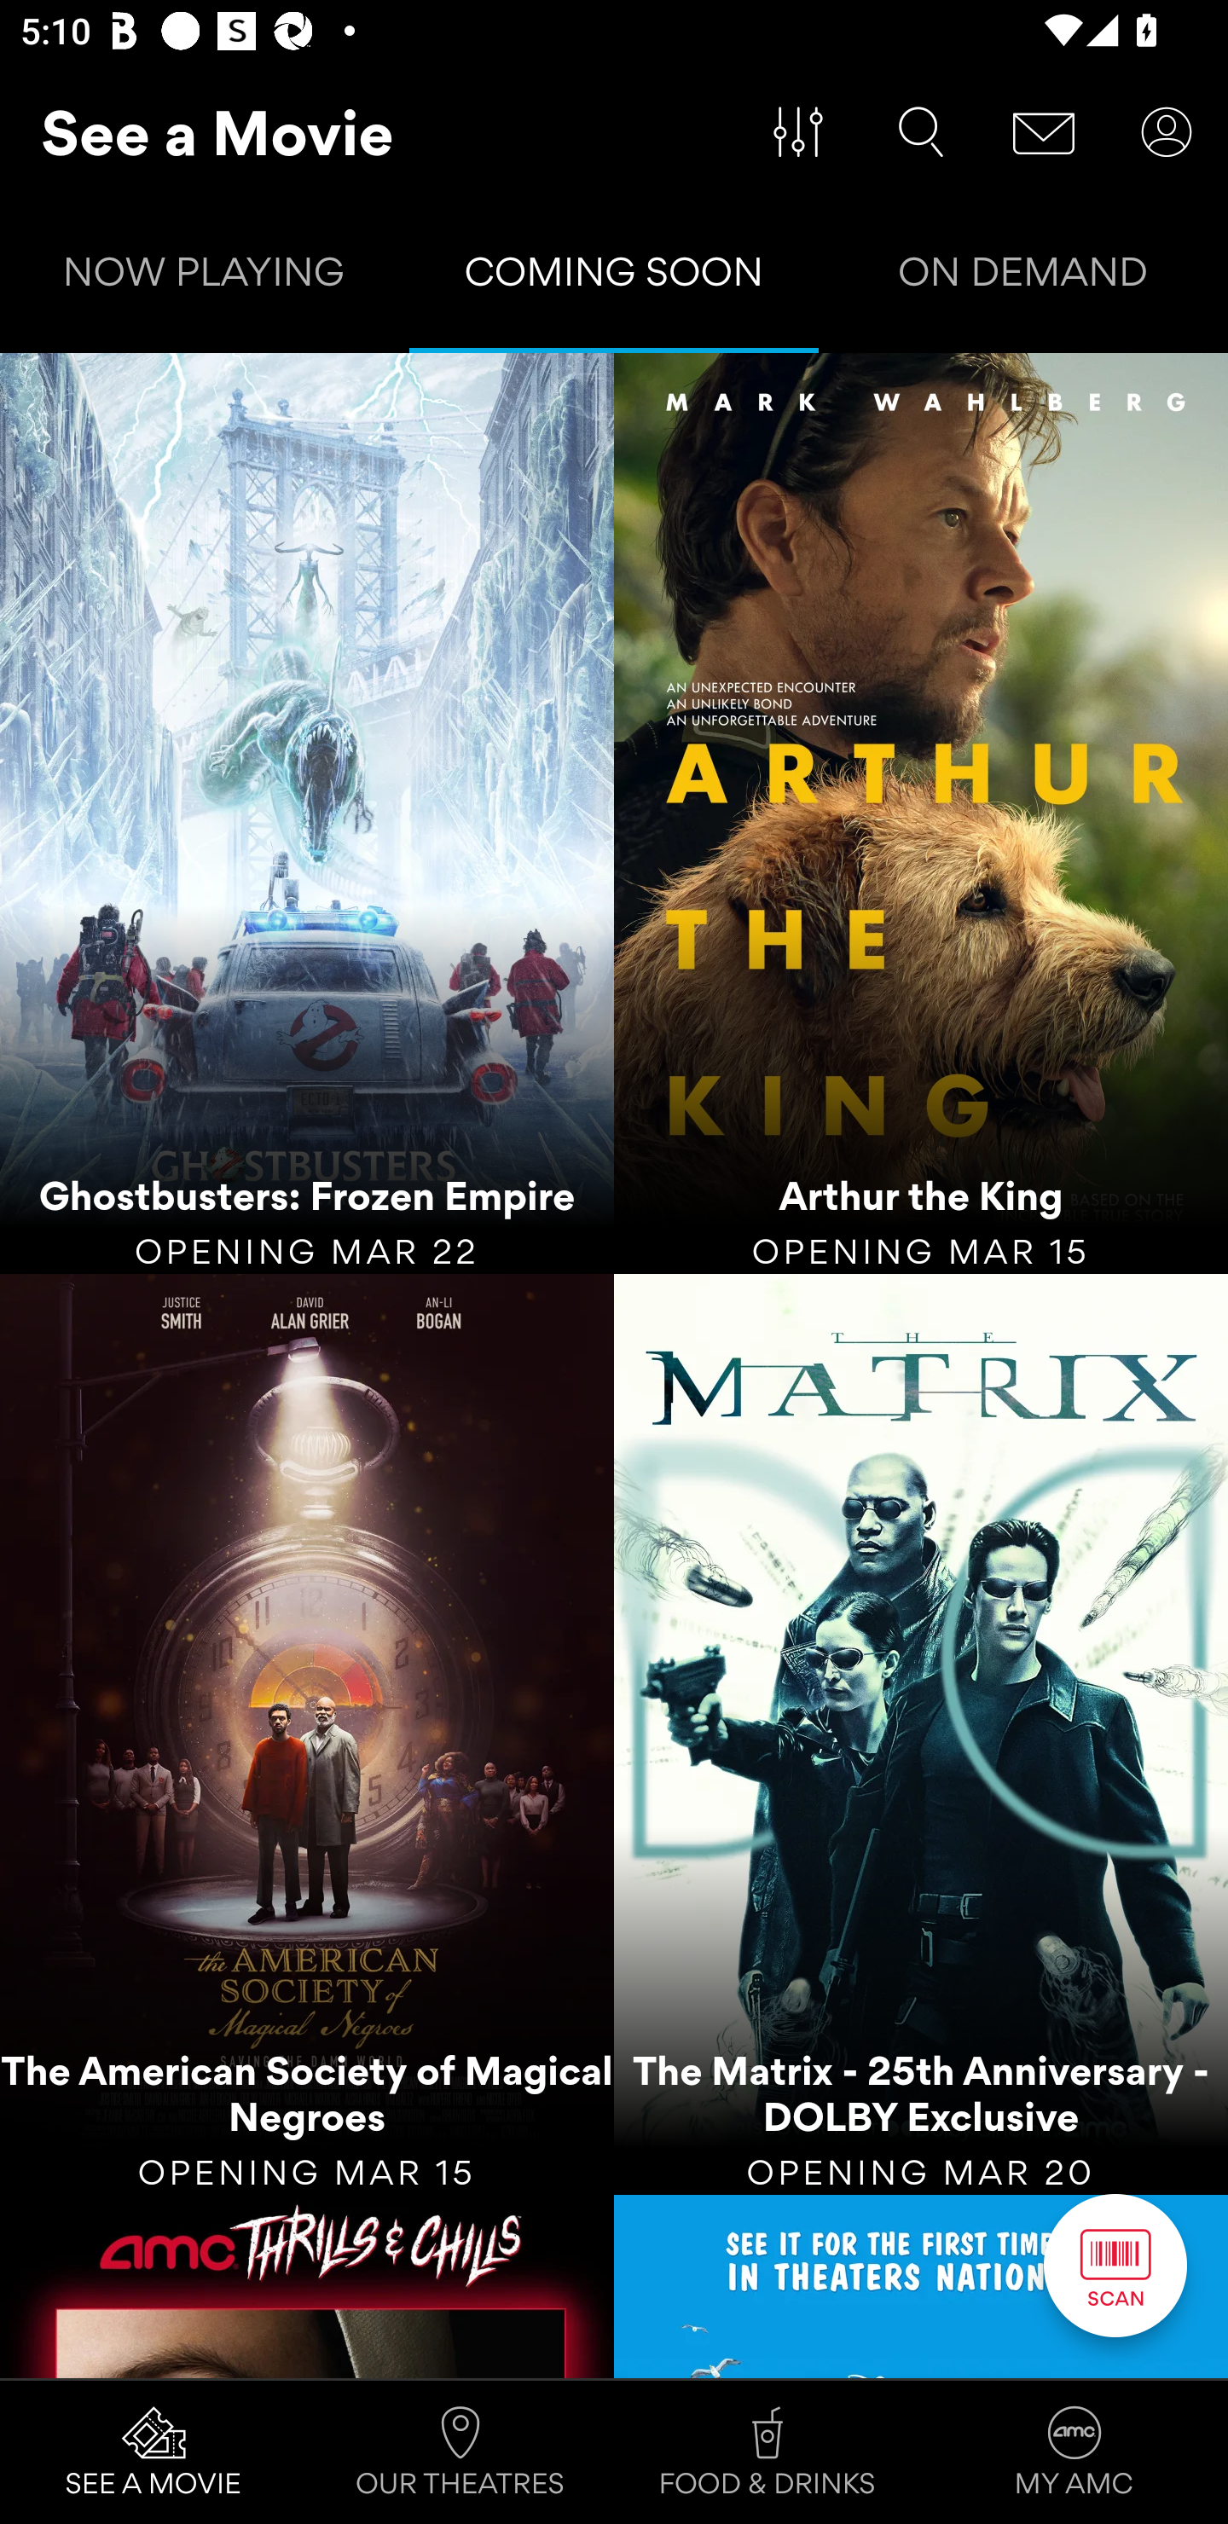 Image resolution: width=1228 pixels, height=2524 pixels. What do you see at coordinates (767, 2452) in the screenshot?
I see `FOOD & DRINKS
Tab 3 of 4` at bounding box center [767, 2452].